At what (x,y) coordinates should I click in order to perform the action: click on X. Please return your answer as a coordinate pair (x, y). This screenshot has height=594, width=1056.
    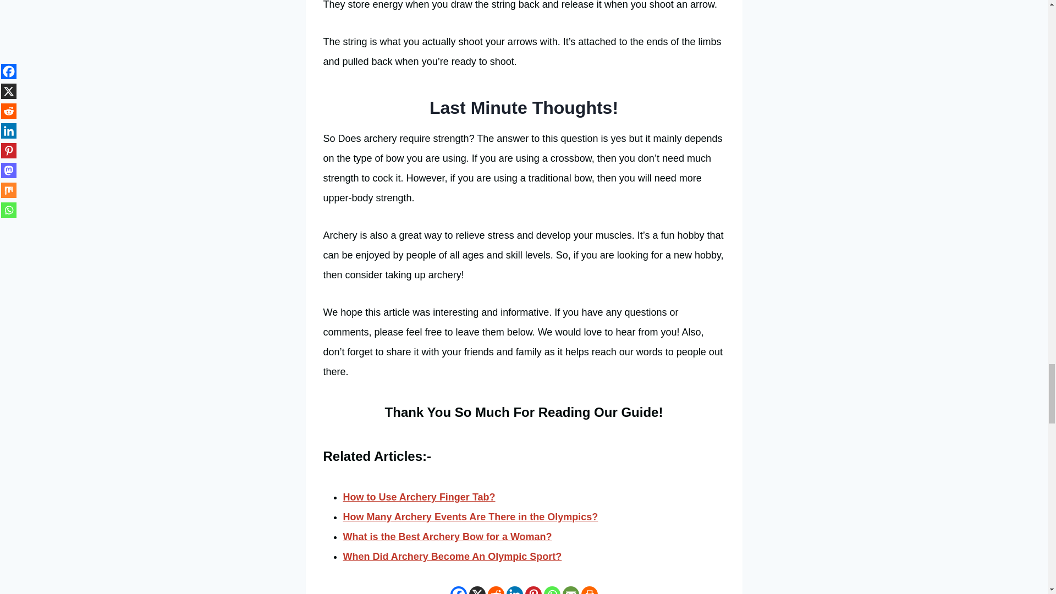
    Looking at the image, I should click on (476, 590).